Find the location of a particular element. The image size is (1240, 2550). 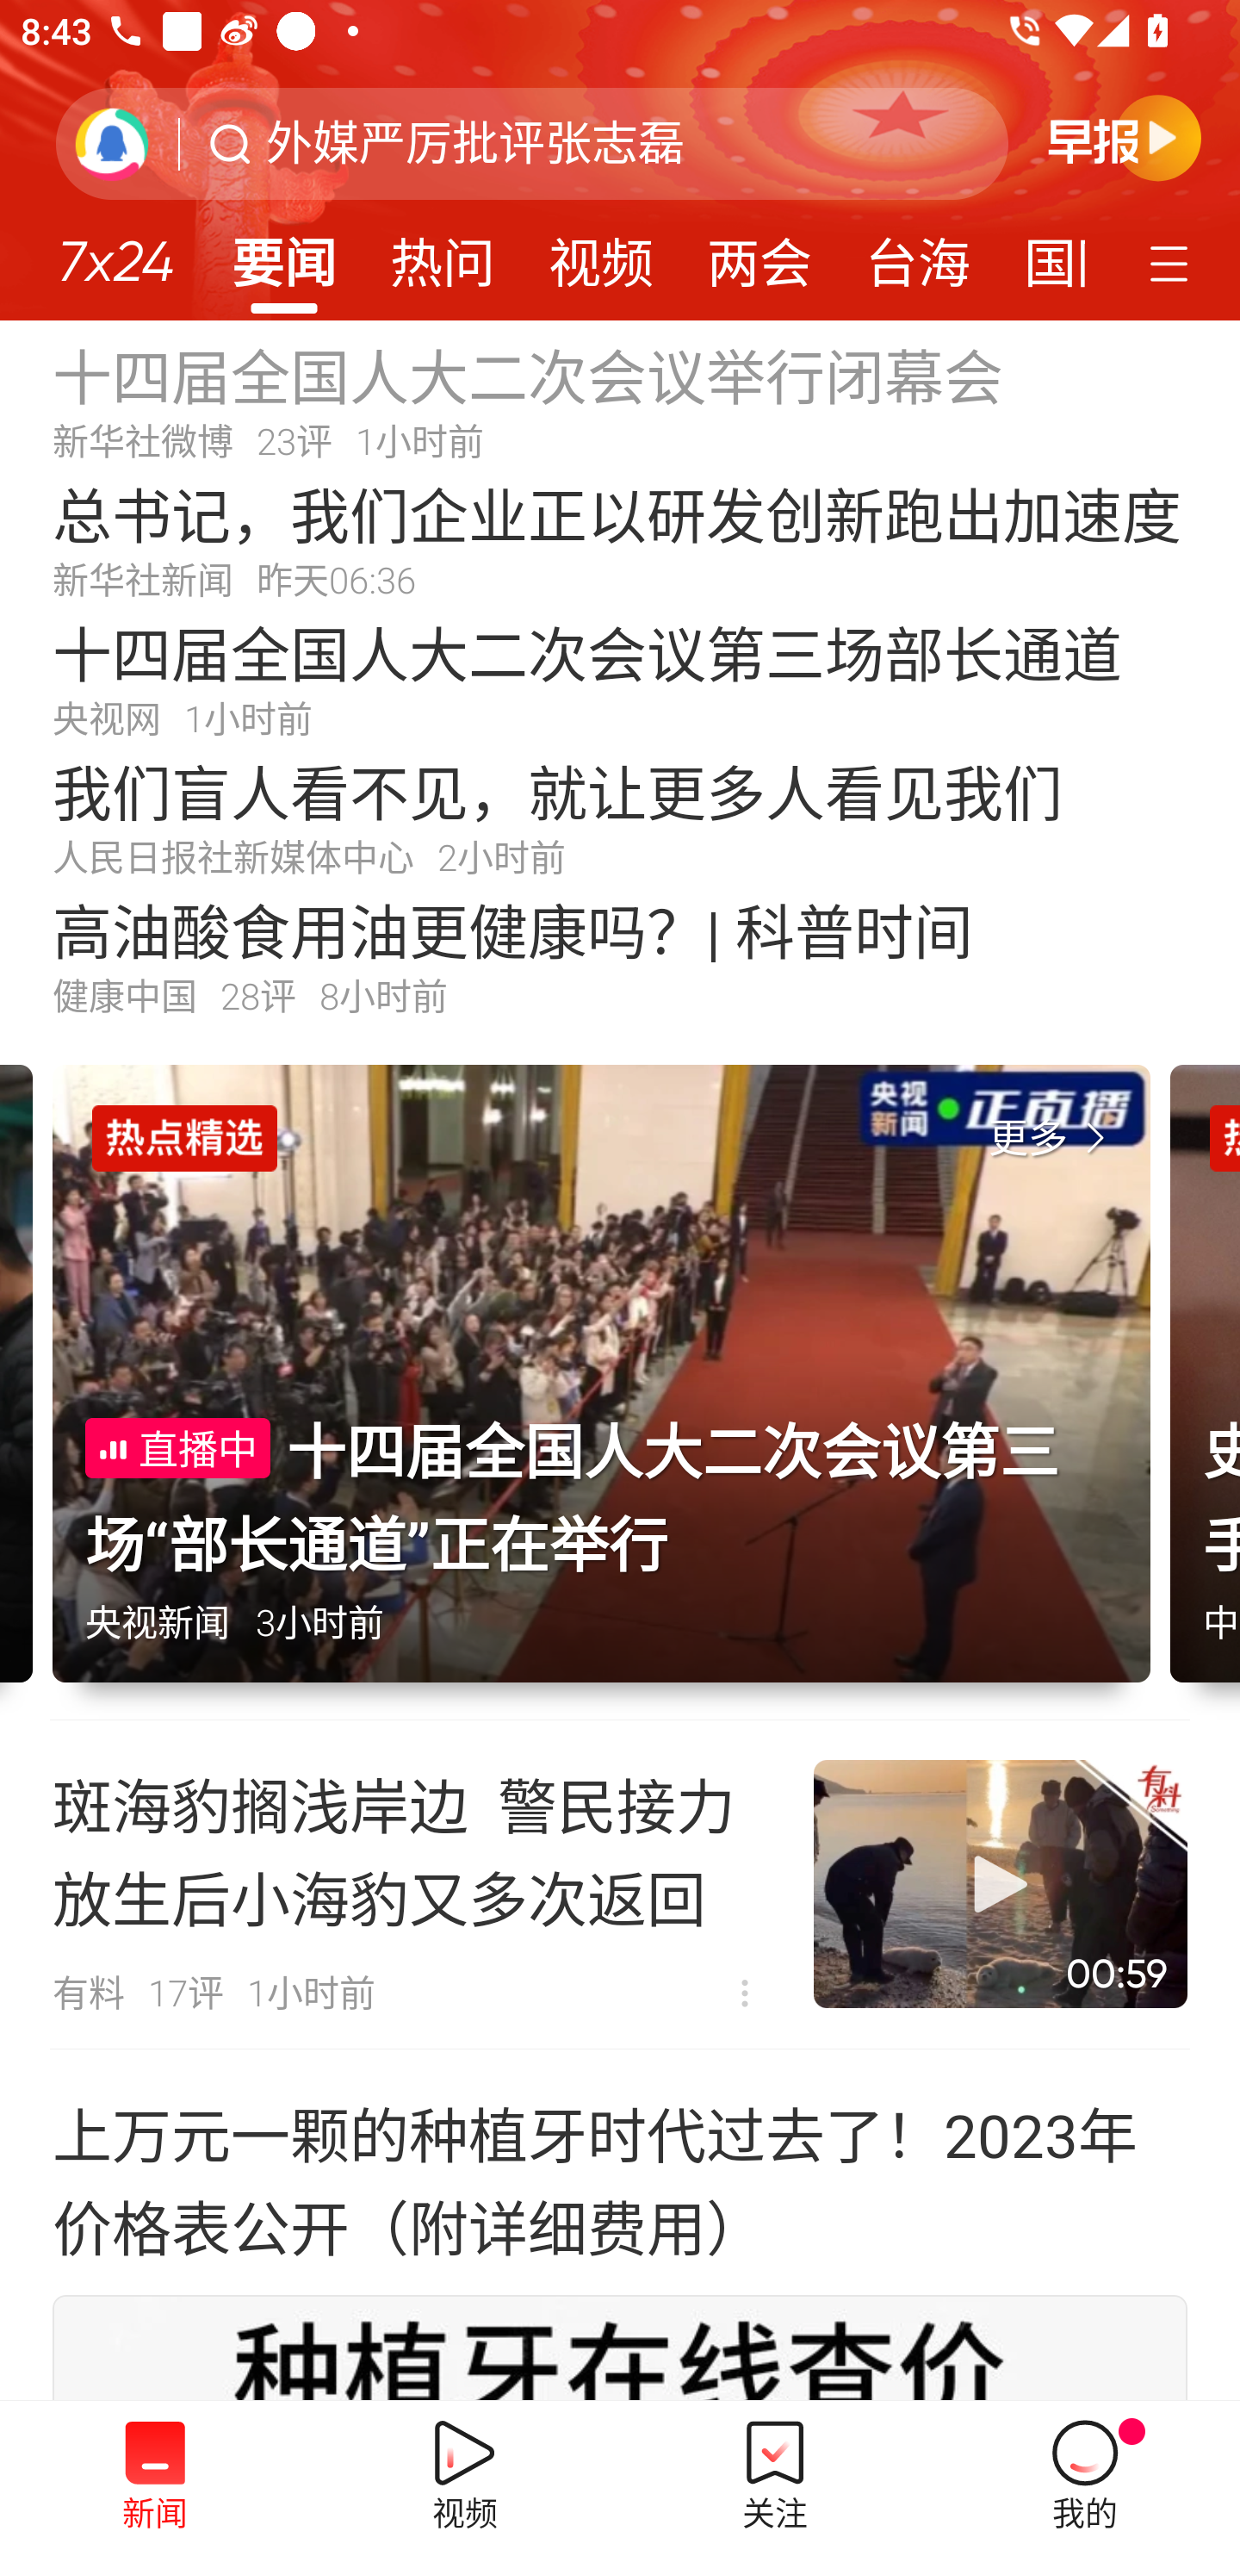

我们盲人看不见，就让更多人看见我们 人民日报社新媒体中心 2小时前 is located at coordinates (620, 817).